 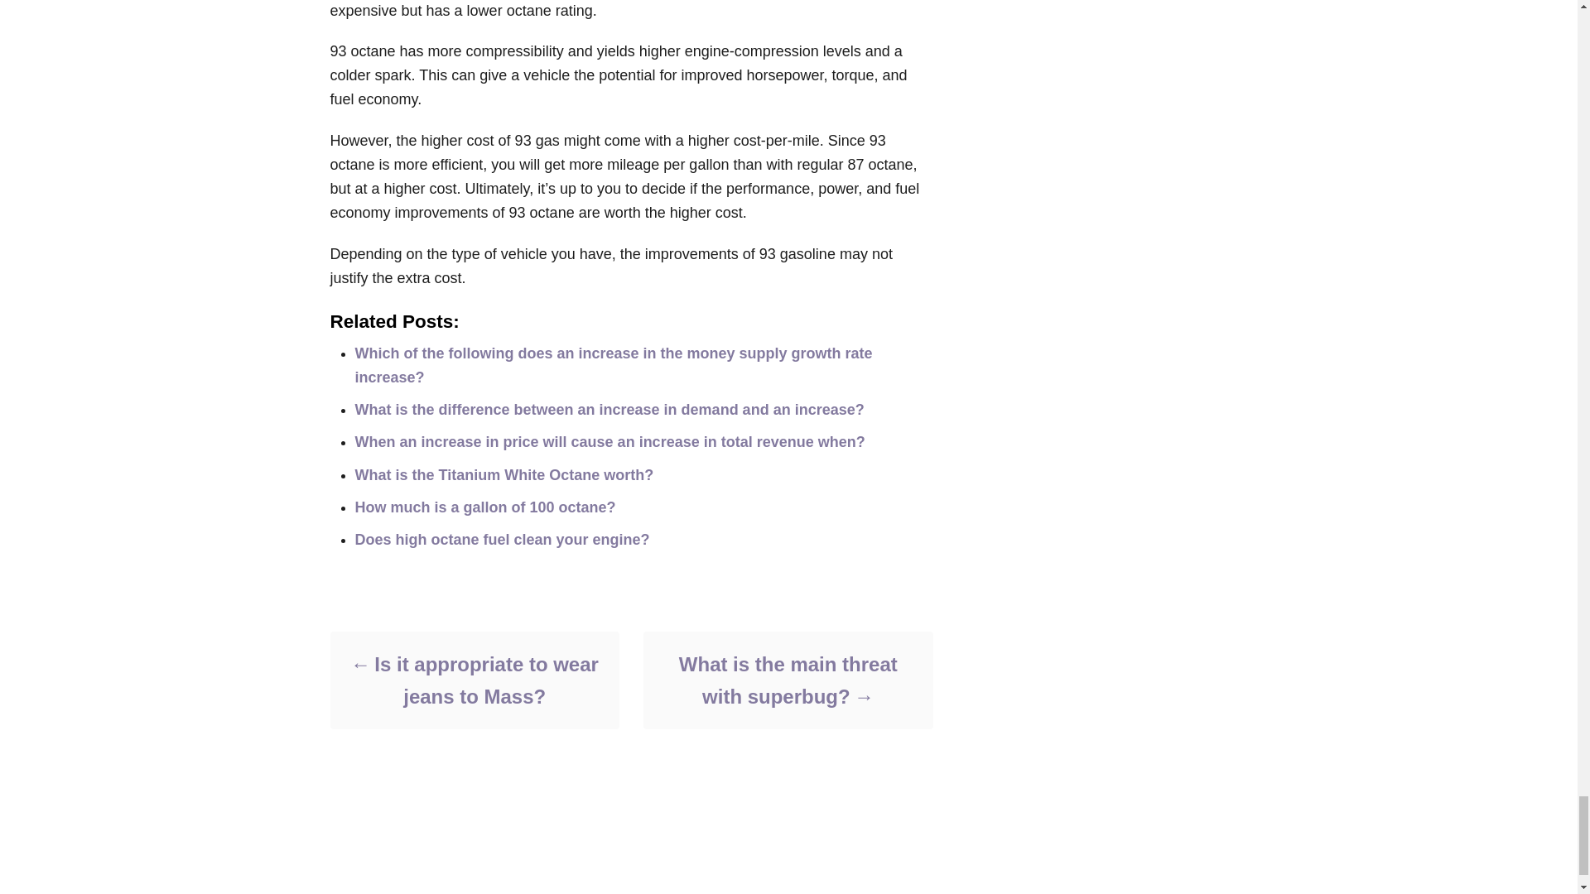 What do you see at coordinates (474, 680) in the screenshot?
I see `Is it appropriate to wear jeans to Mass?` at bounding box center [474, 680].